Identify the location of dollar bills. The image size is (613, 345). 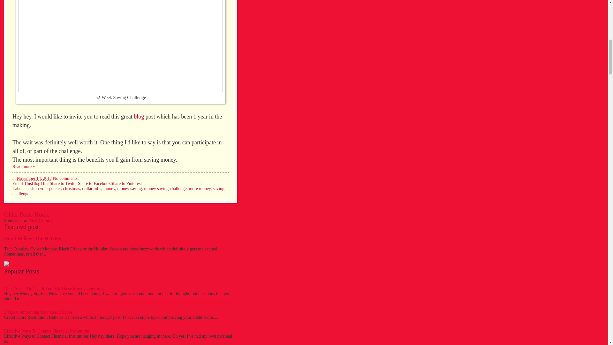
(91, 188).